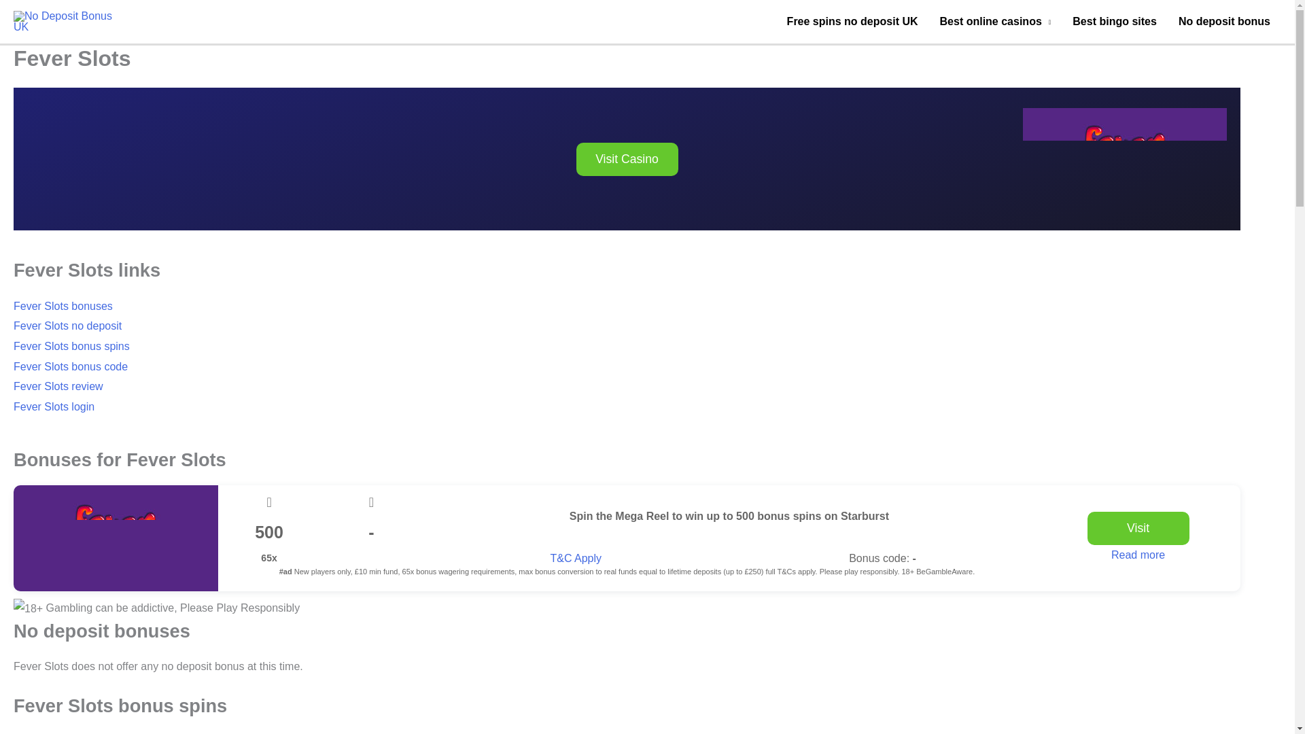 The height and width of the screenshot is (734, 1305). I want to click on Best online casinos, so click(995, 22).